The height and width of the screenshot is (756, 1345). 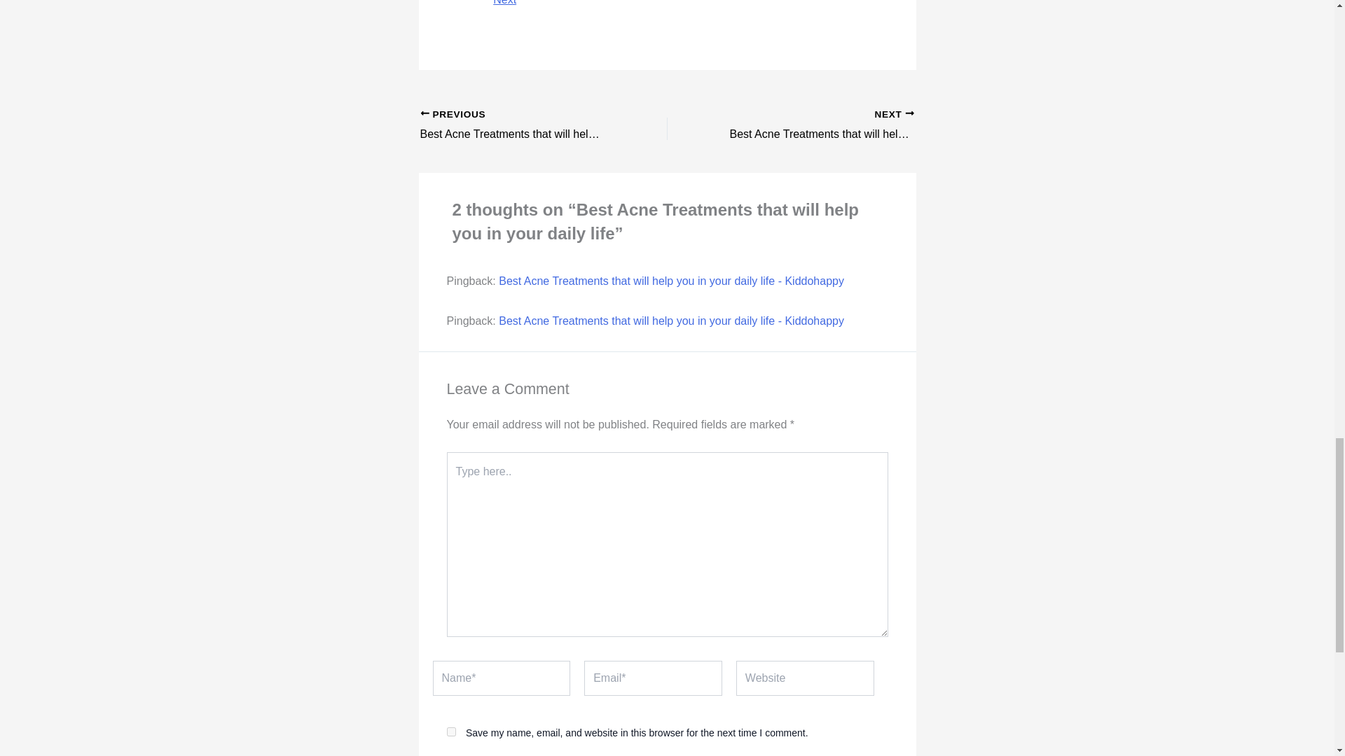 What do you see at coordinates (815, 126) in the screenshot?
I see `Best Acne Treatments that will help you in your daily life` at bounding box center [815, 126].